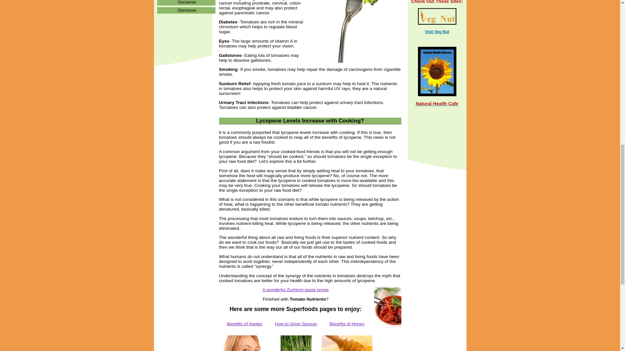  What do you see at coordinates (296, 290) in the screenshot?
I see `A wonderful Zuchinni pasta recipe` at bounding box center [296, 290].